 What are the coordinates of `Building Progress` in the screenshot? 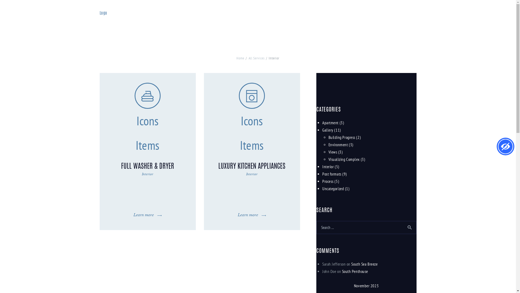 It's located at (342, 137).